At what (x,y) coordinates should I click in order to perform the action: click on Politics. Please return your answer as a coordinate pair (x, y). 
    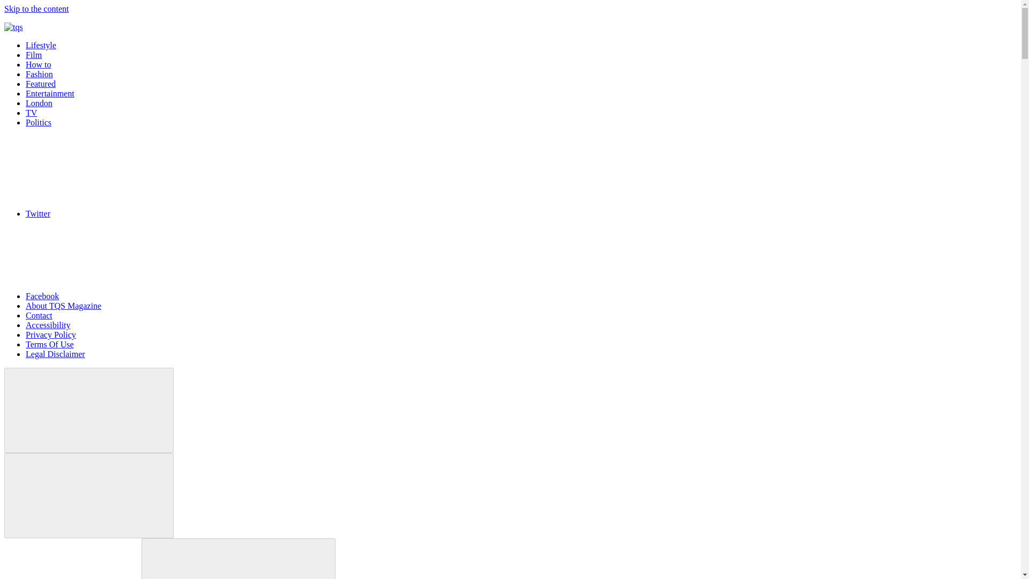
    Looking at the image, I should click on (39, 122).